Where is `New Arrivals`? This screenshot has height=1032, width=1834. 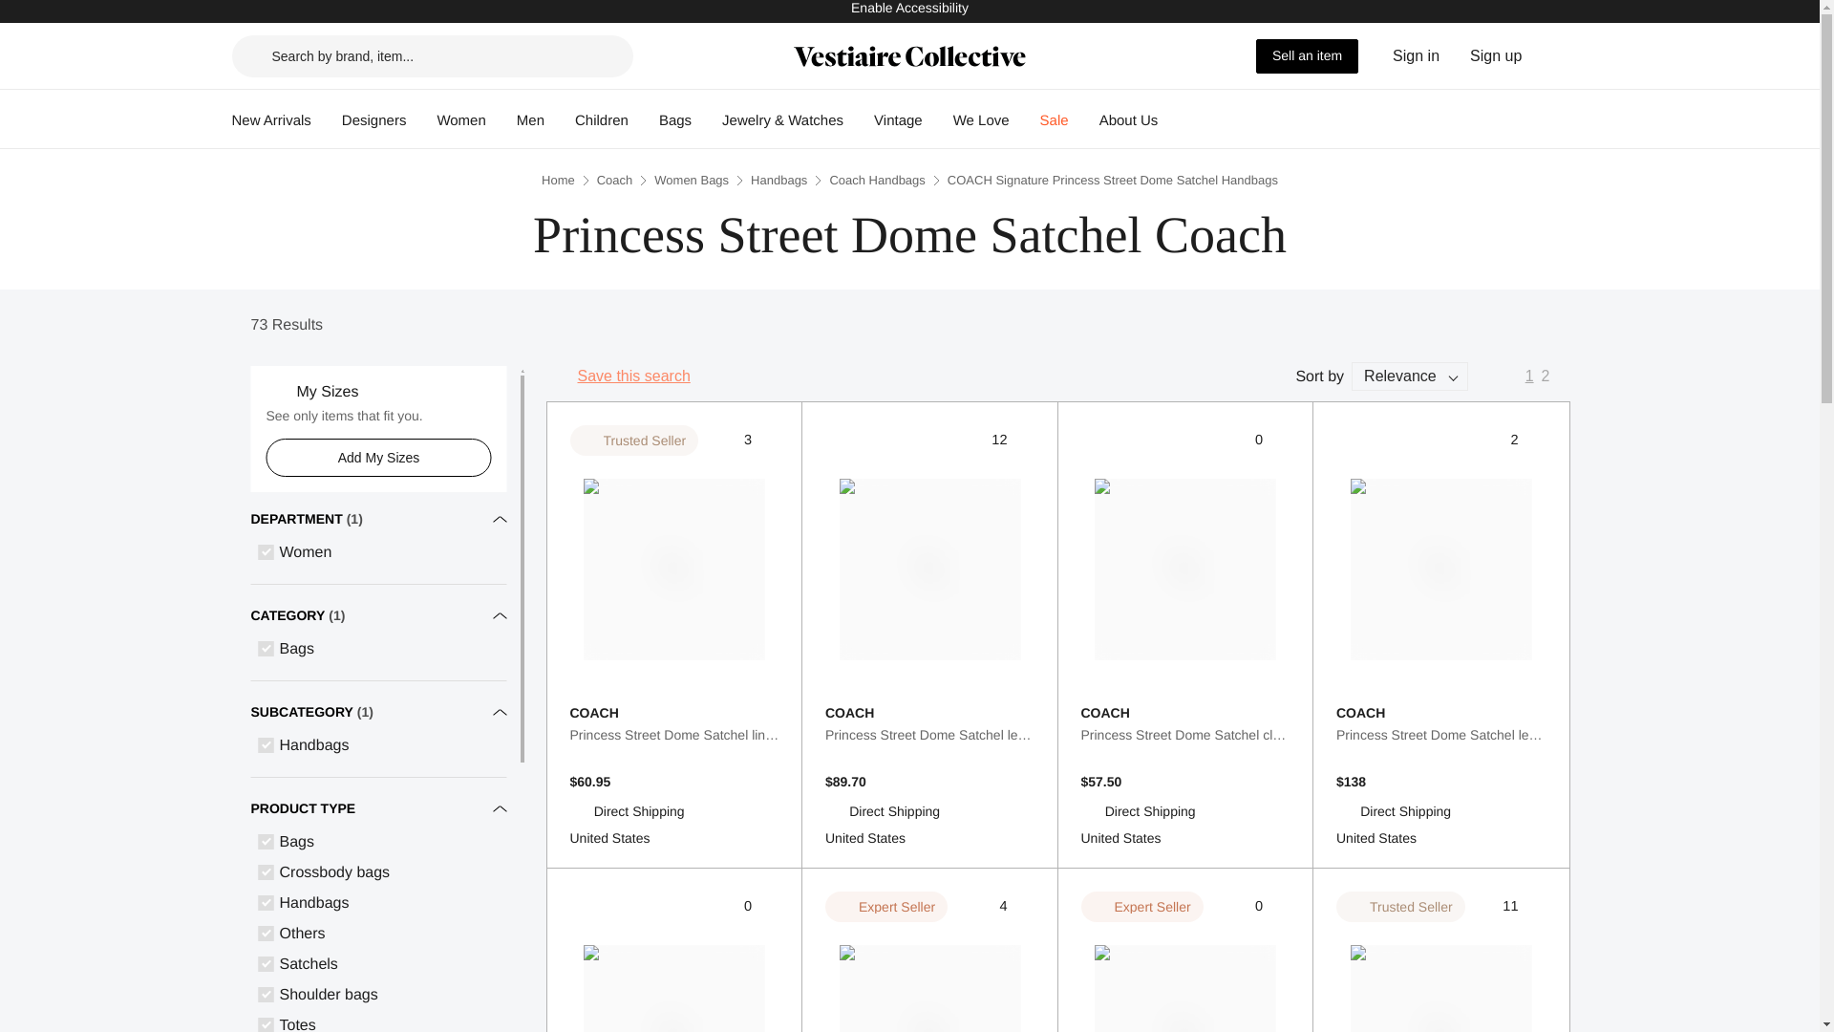
New Arrivals is located at coordinates (269, 120).